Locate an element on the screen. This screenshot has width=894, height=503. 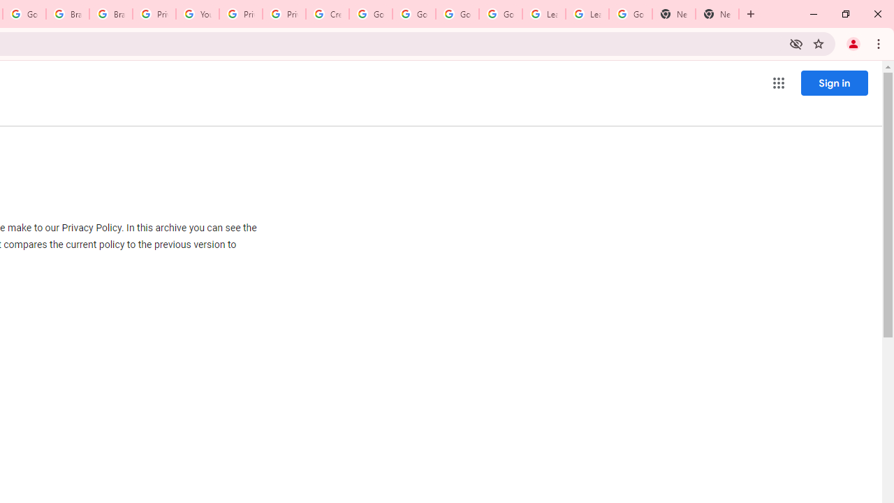
New Tab is located at coordinates (717, 14).